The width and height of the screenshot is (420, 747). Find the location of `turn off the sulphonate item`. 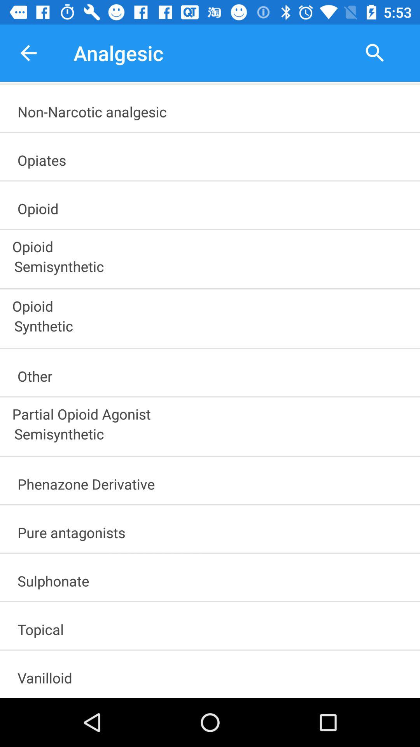

turn off the sulphonate item is located at coordinates (213, 578).